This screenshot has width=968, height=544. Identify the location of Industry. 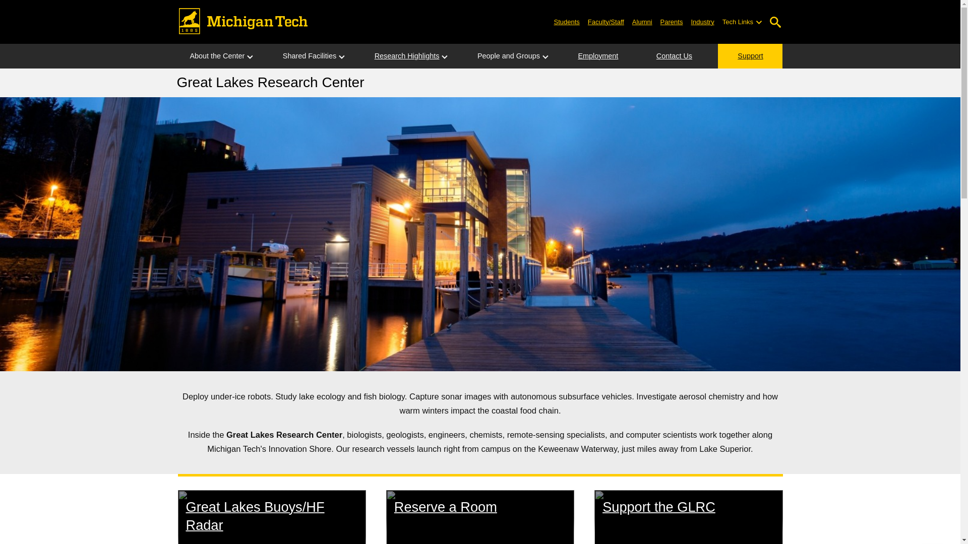
(702, 21).